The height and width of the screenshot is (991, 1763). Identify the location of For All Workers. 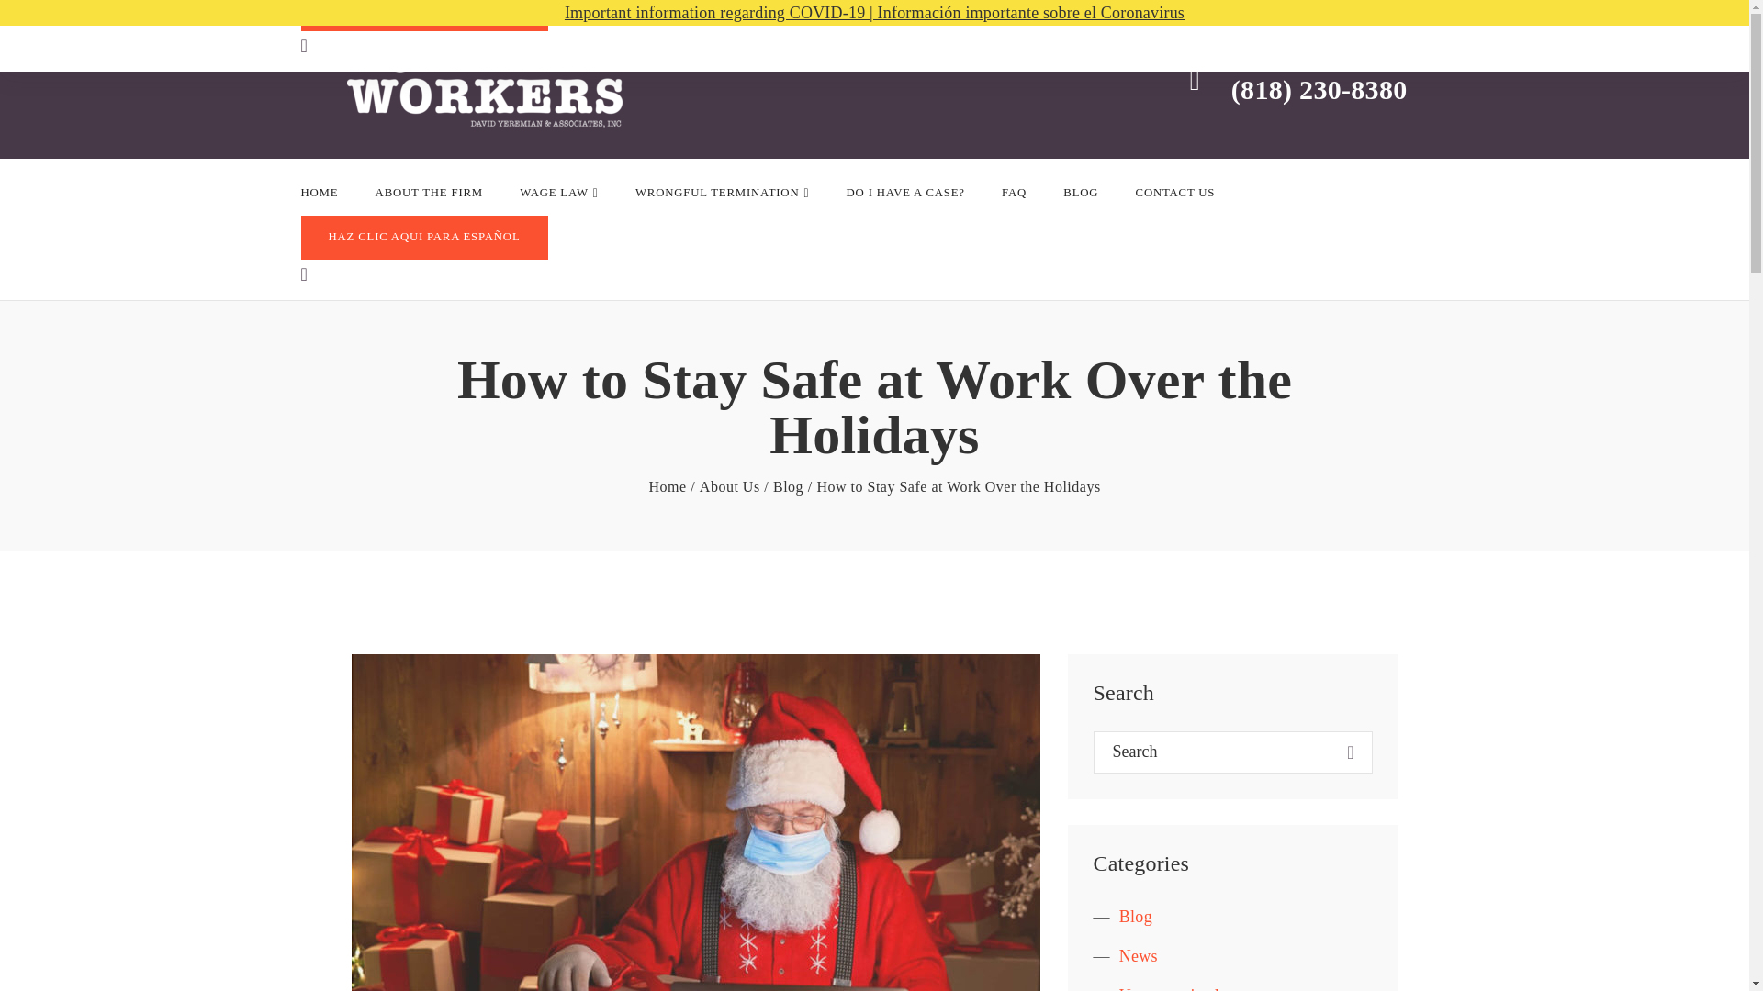
(667, 487).